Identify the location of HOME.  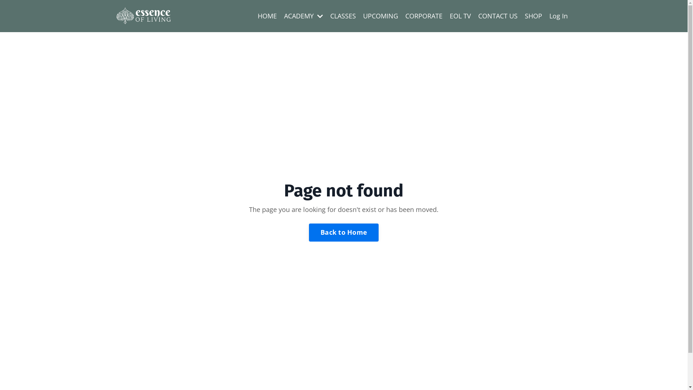
(267, 16).